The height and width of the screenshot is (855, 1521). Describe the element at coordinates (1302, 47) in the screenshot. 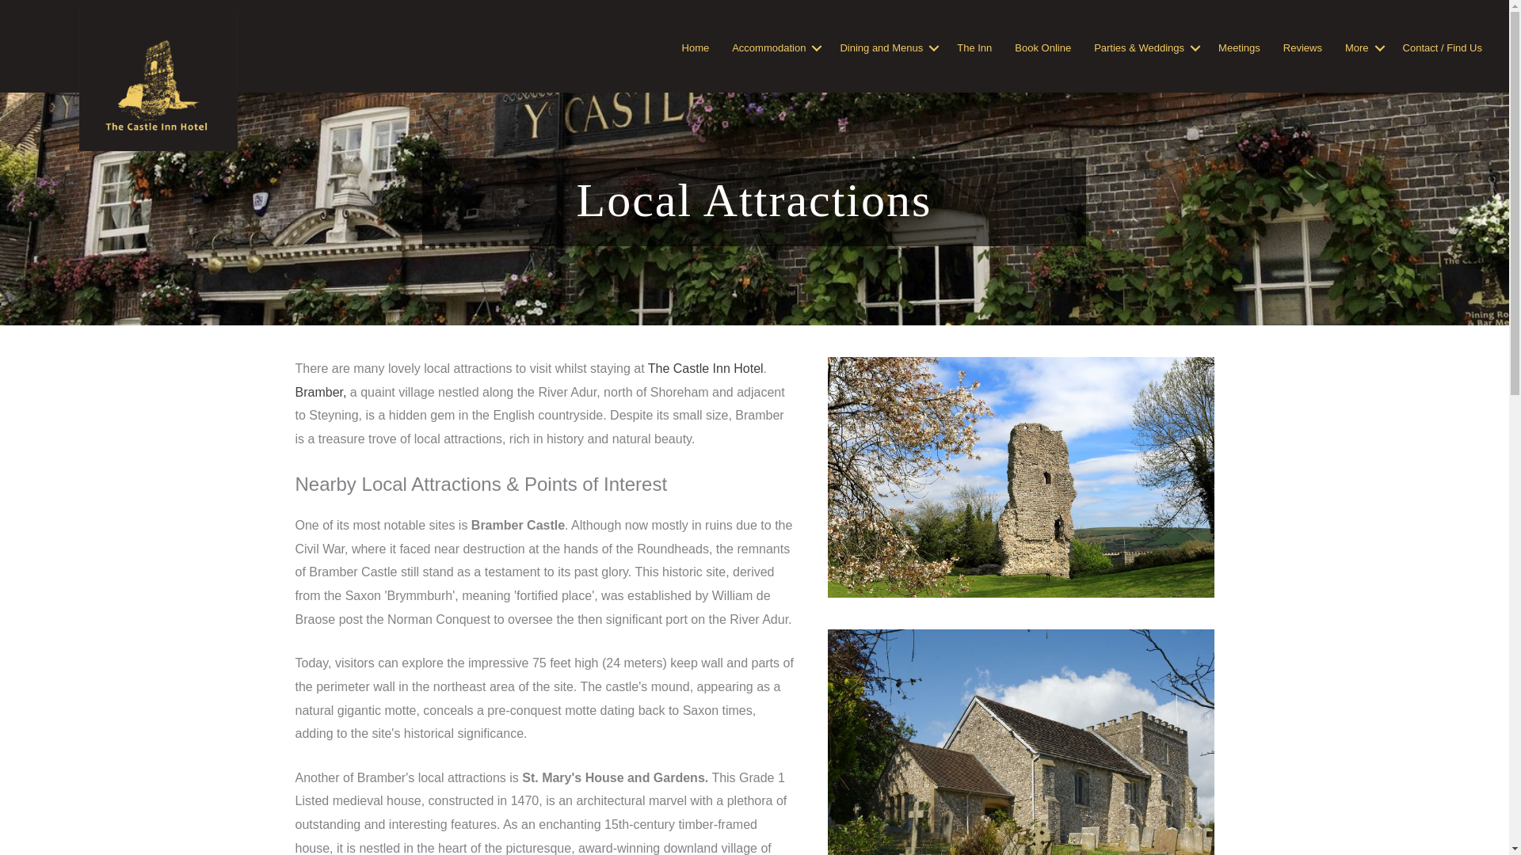

I see `Reviews` at that location.